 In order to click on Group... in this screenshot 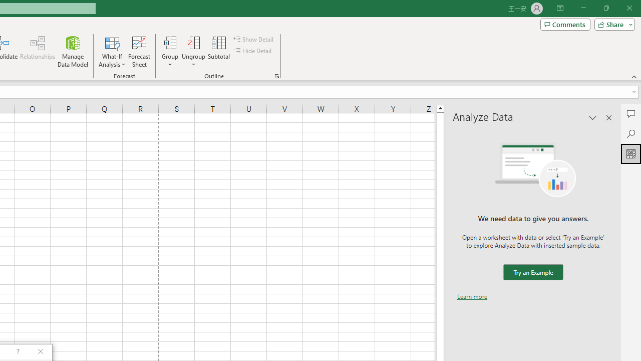, I will do `click(170, 42)`.